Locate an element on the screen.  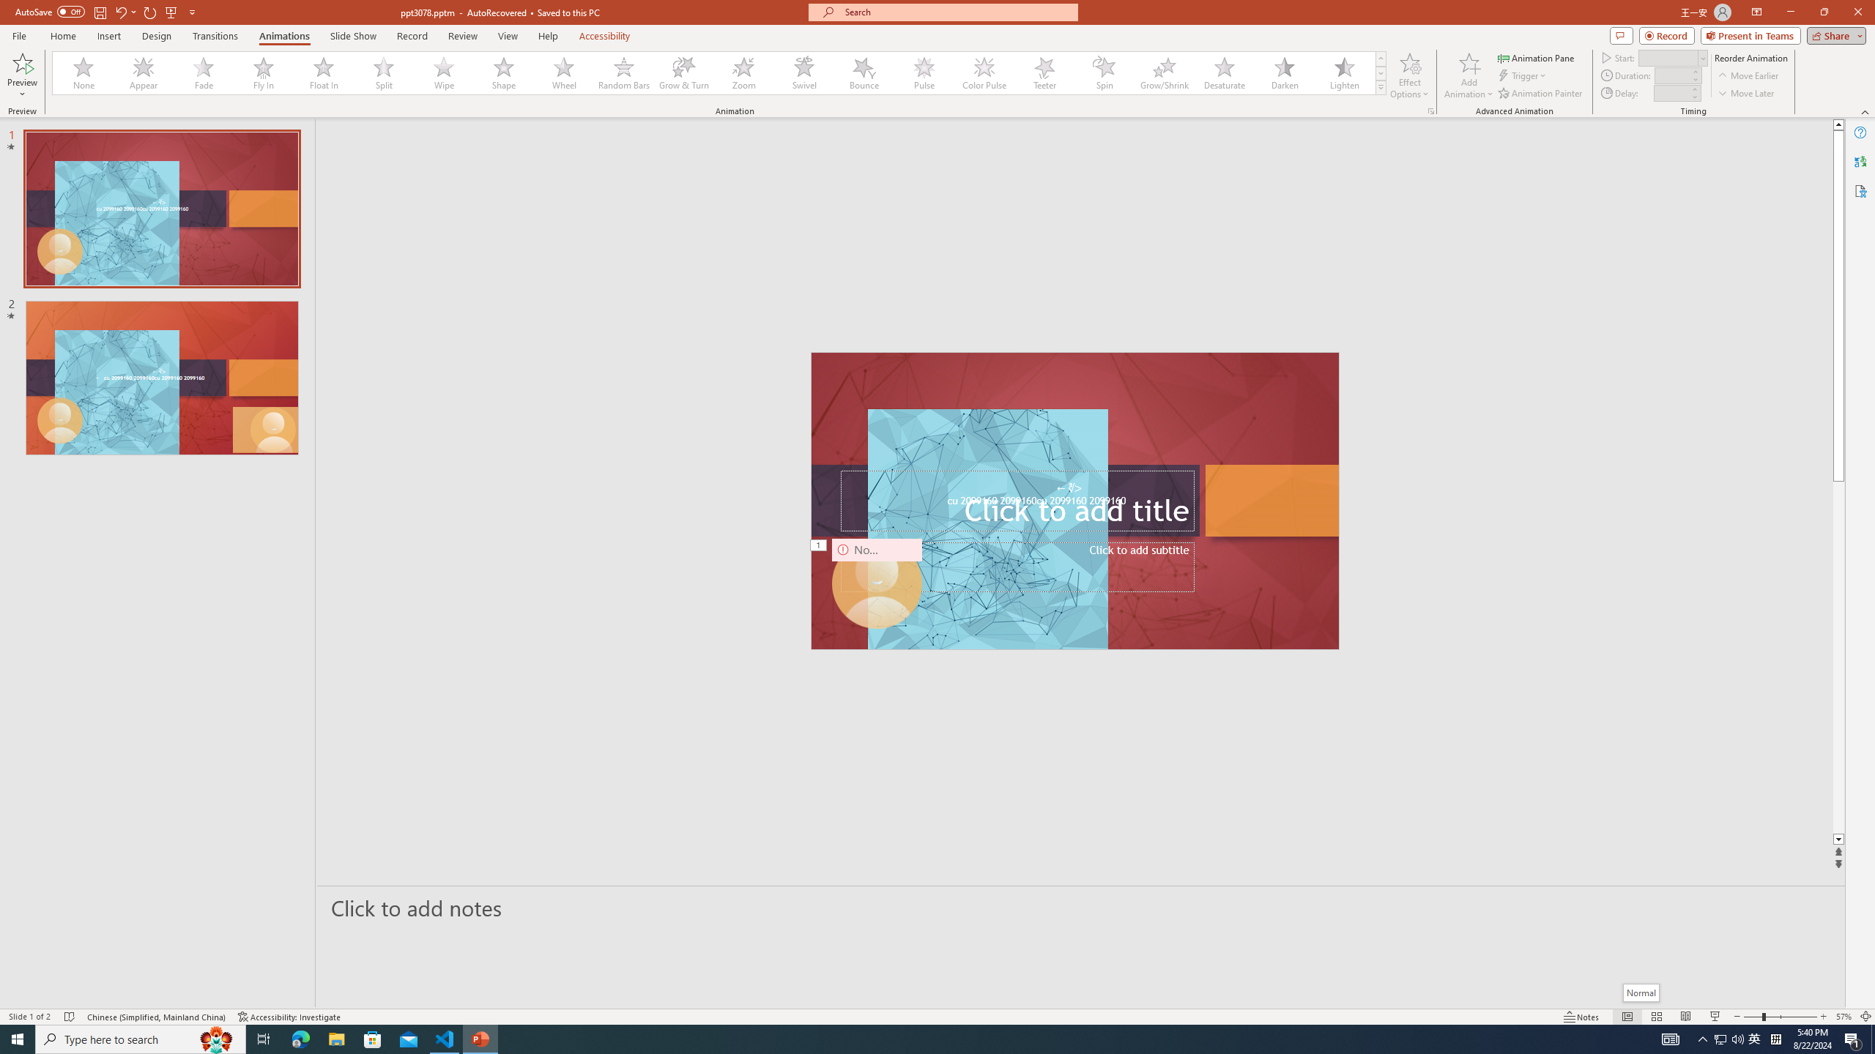
Darken is located at coordinates (1284, 73).